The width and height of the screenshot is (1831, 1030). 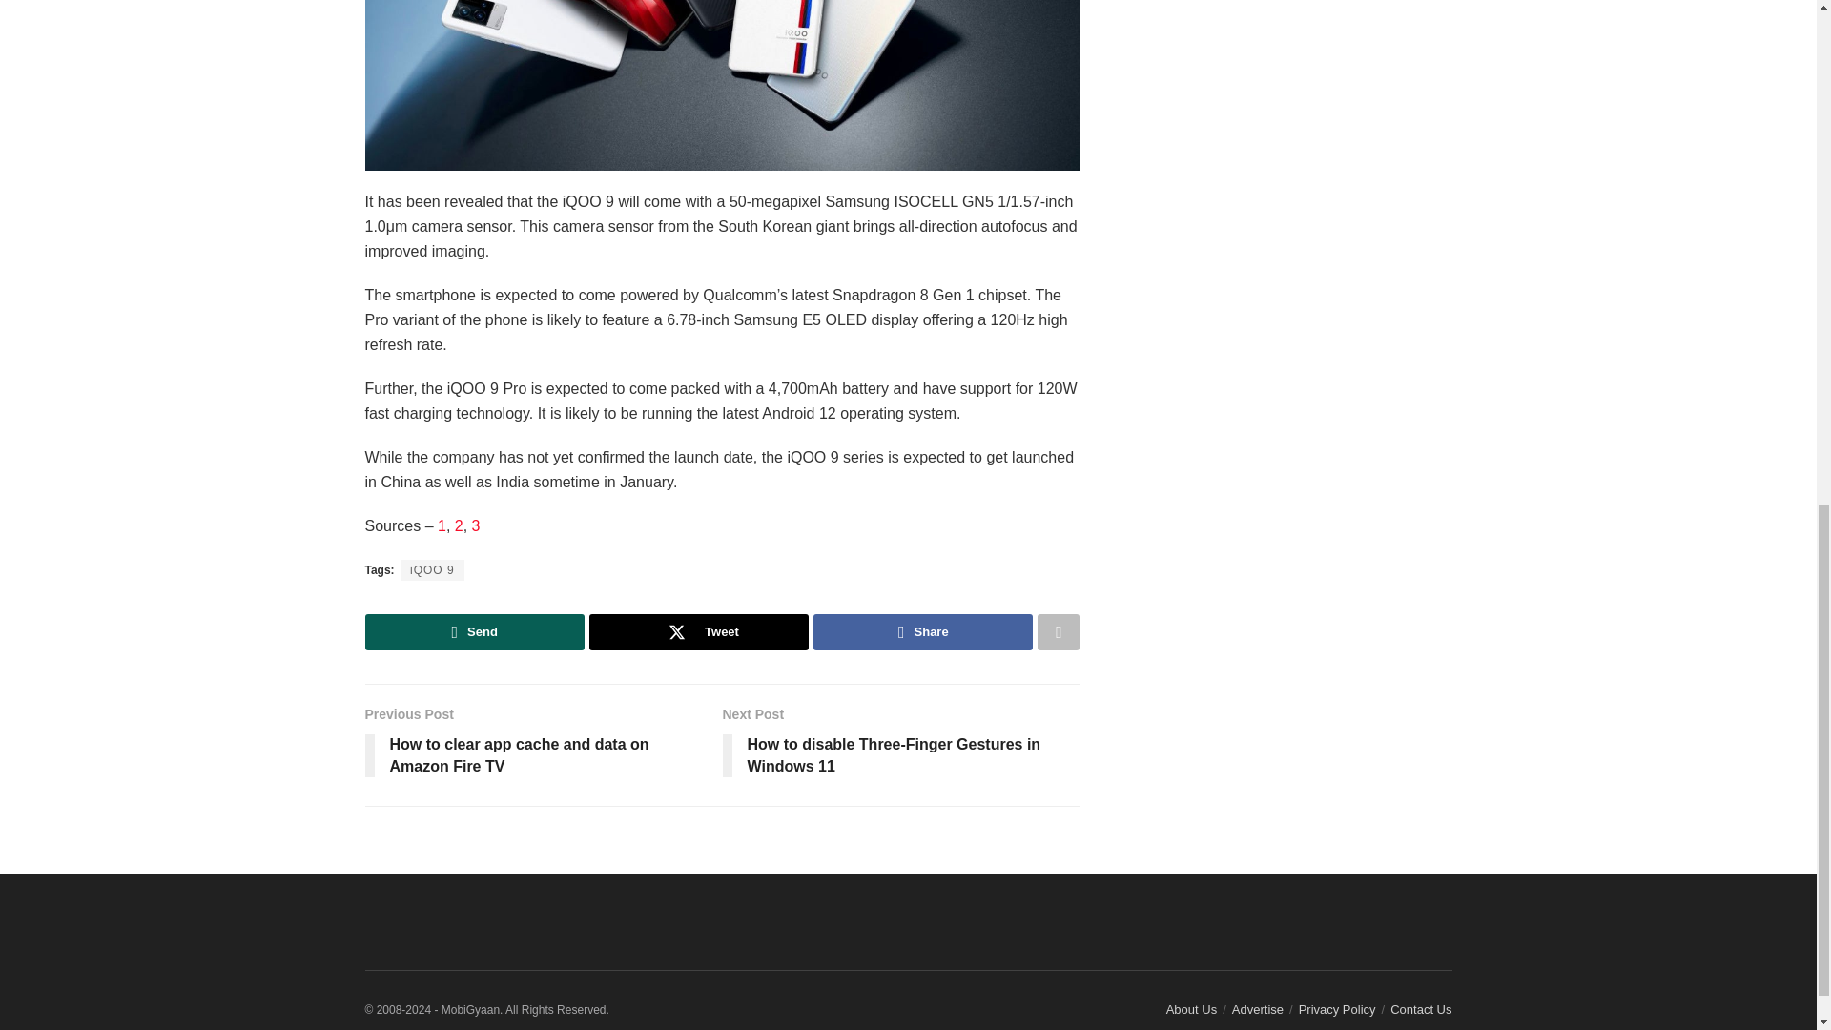 What do you see at coordinates (699, 631) in the screenshot?
I see `Tweet` at bounding box center [699, 631].